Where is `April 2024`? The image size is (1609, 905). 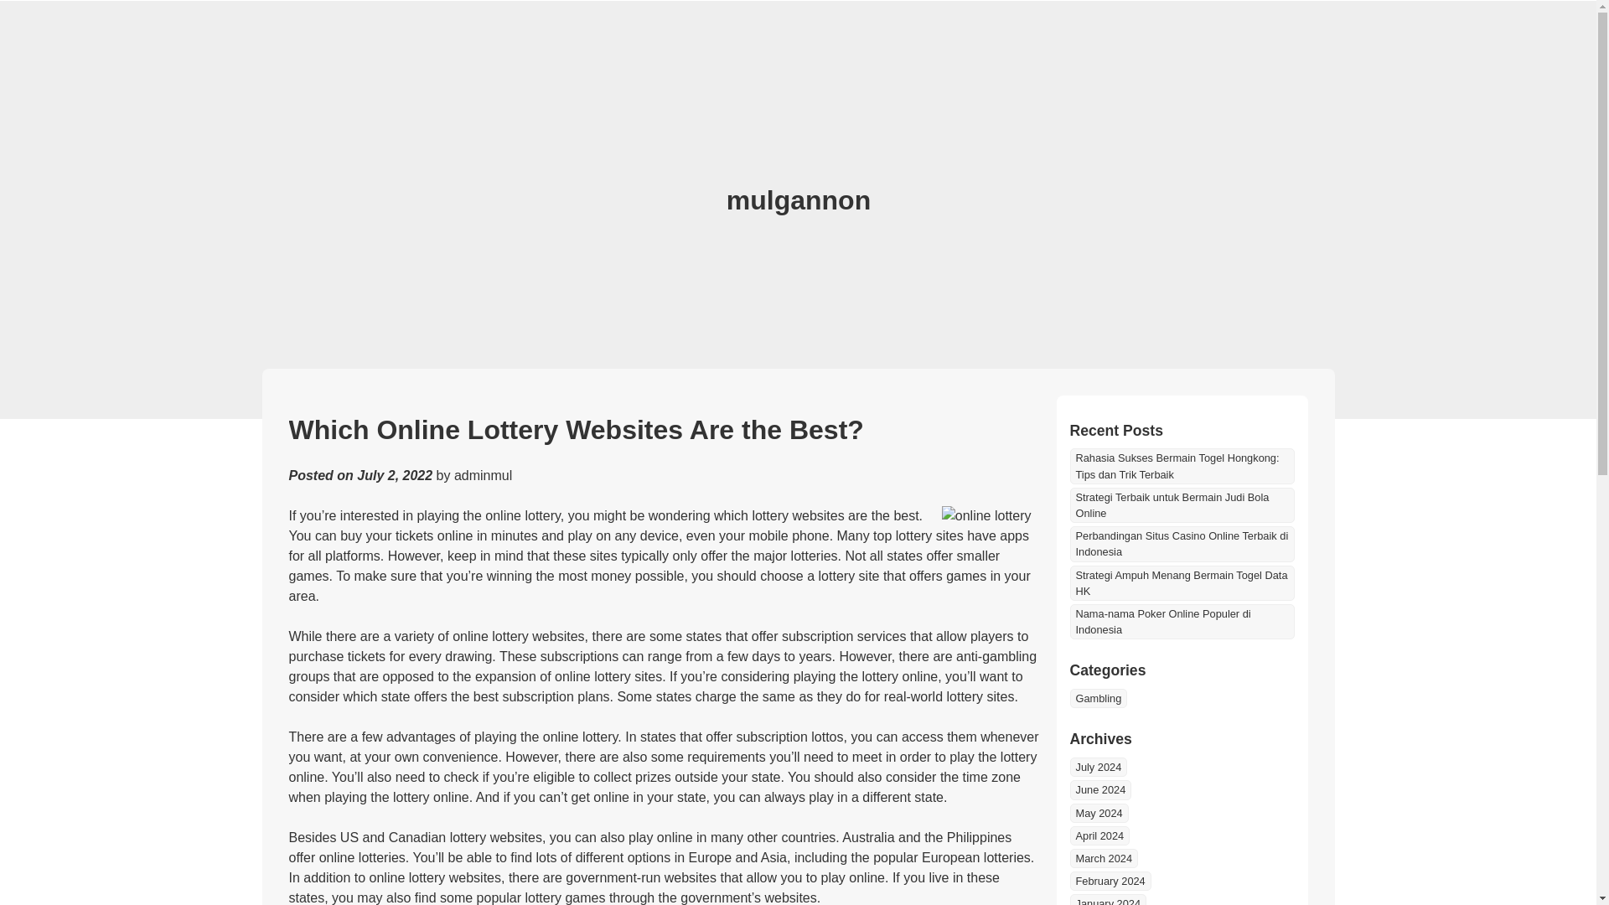 April 2024 is located at coordinates (1099, 835).